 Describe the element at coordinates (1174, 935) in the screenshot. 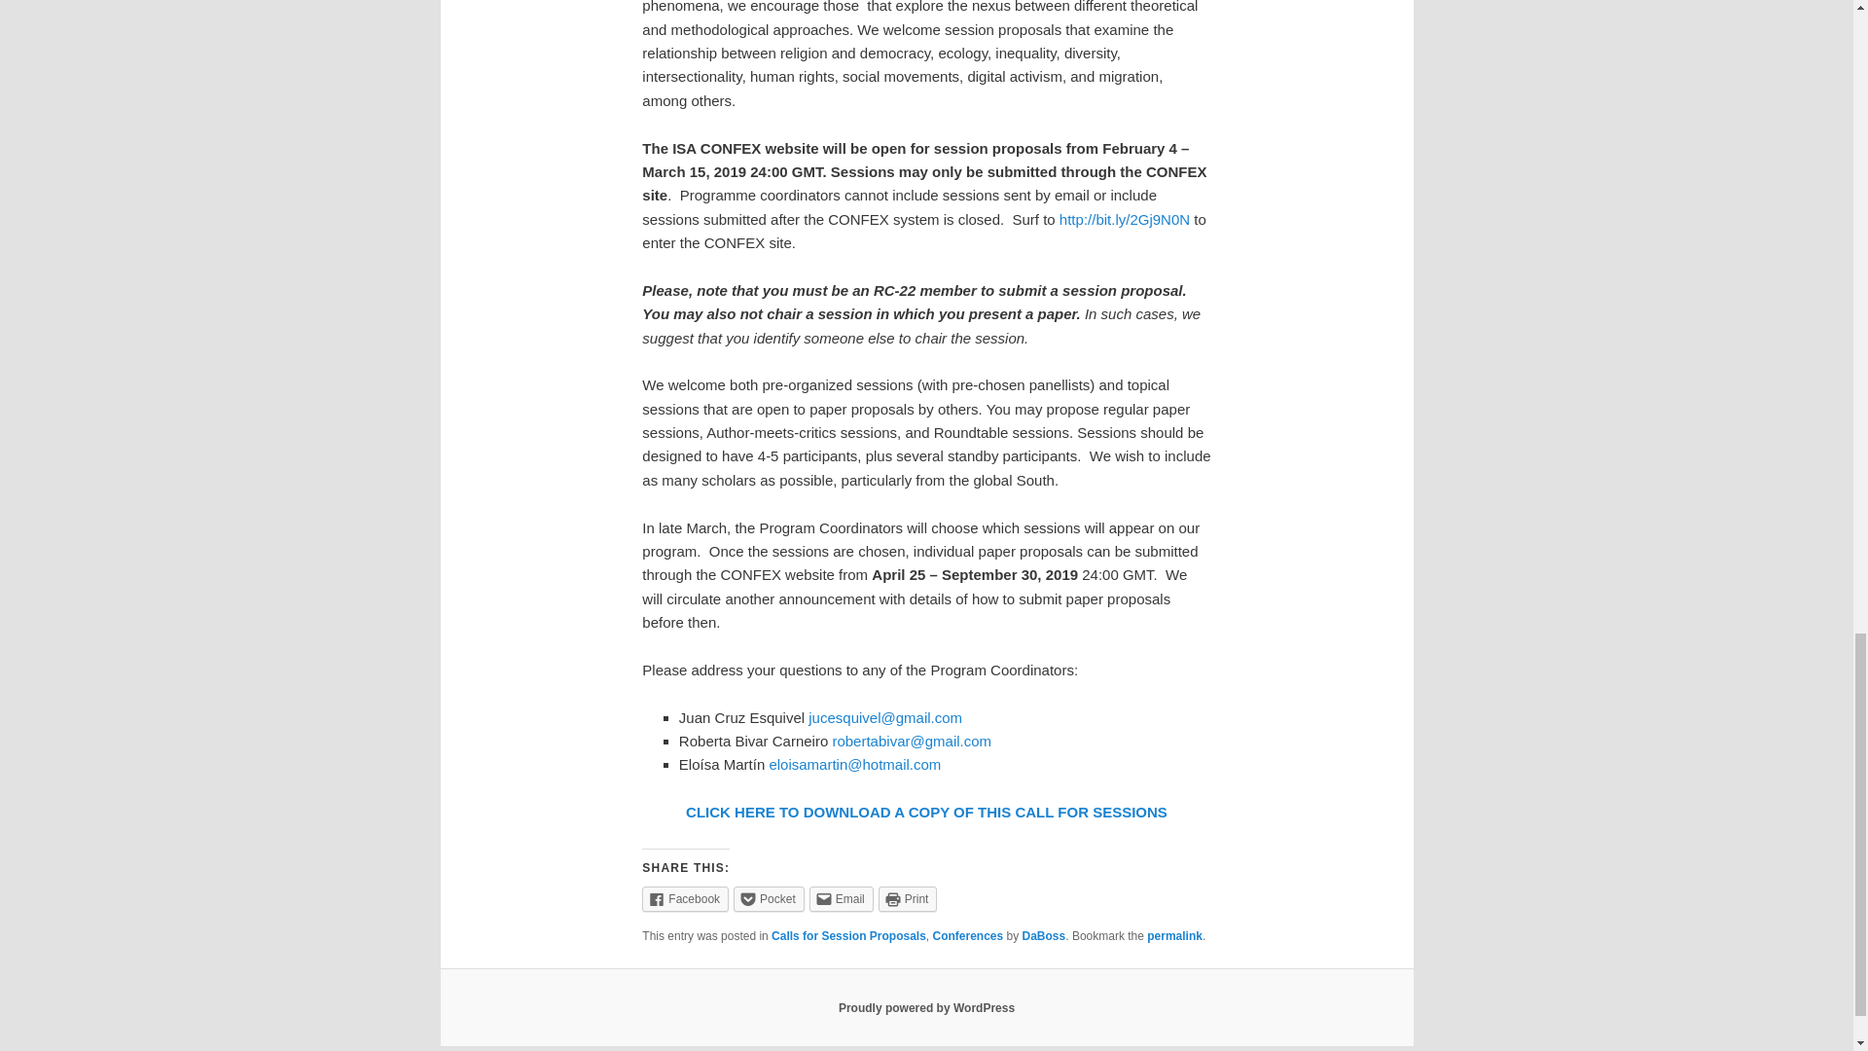

I see `permalink` at that location.